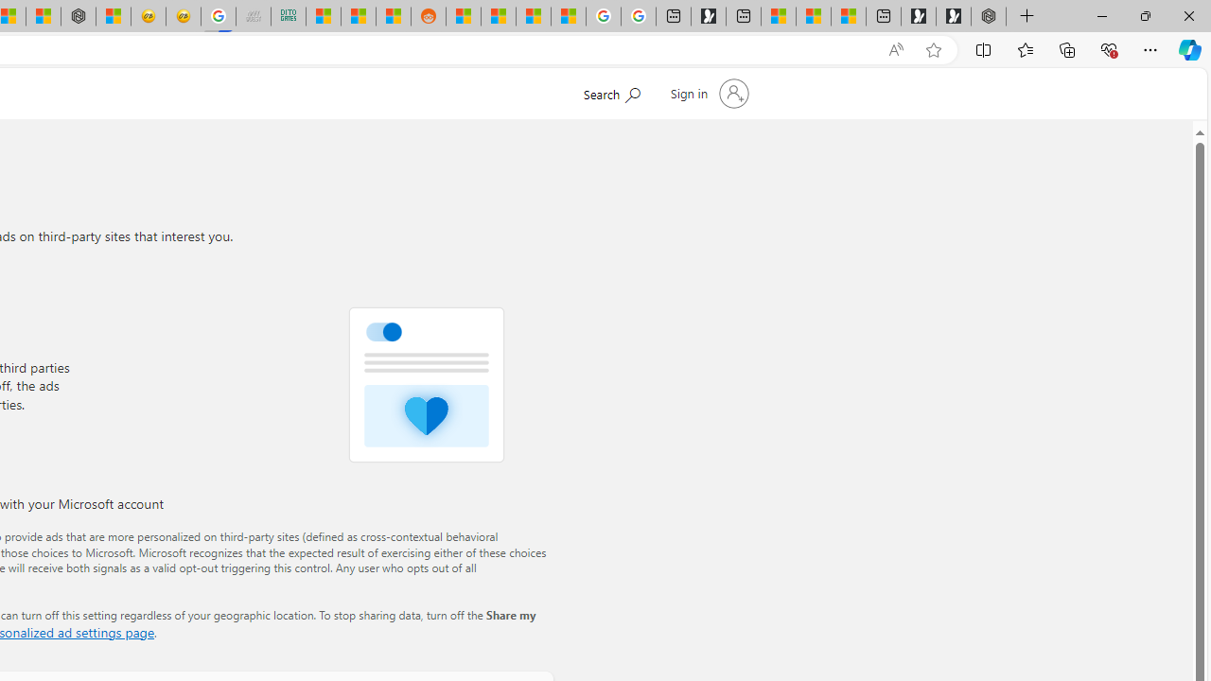  What do you see at coordinates (849, 17) in the screenshot?
I see `These 3 Stocks Pay You More Than 5% to Own Them` at bounding box center [849, 17].